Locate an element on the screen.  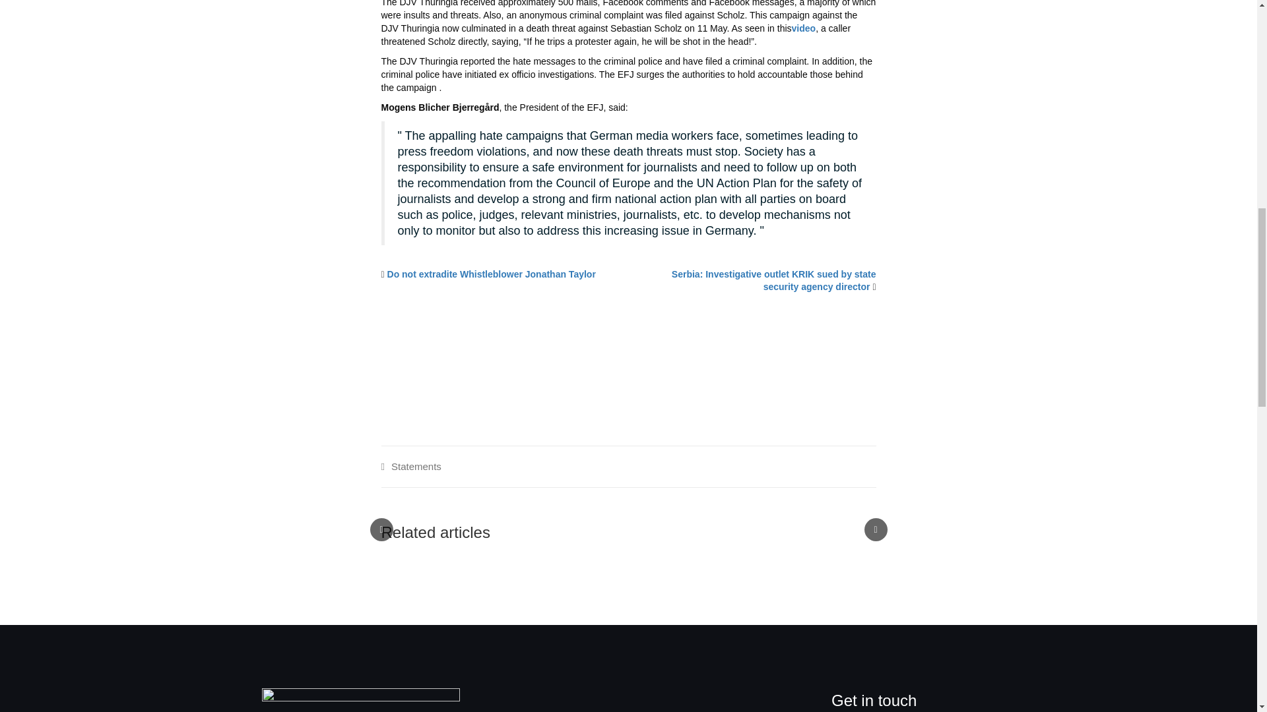
video is located at coordinates (804, 28).